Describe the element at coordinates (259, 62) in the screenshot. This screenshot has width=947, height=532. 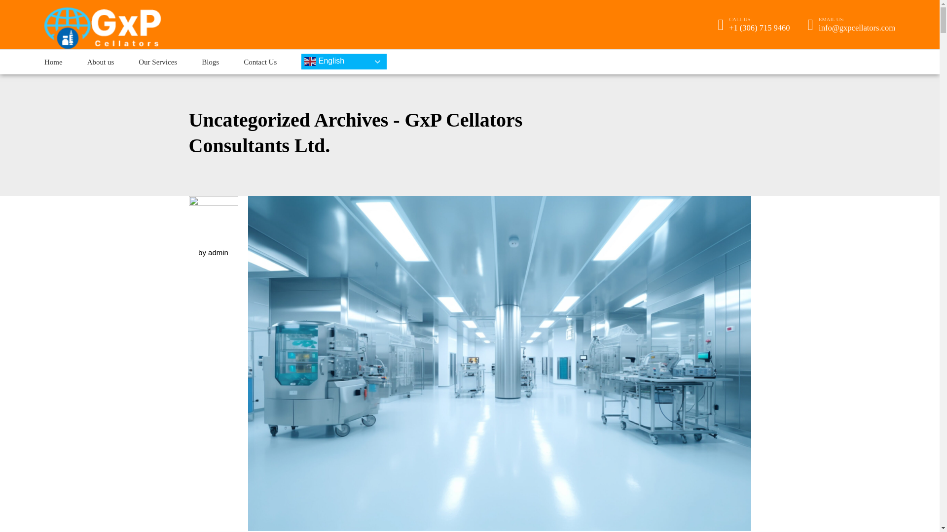
I see `Contact Us` at that location.